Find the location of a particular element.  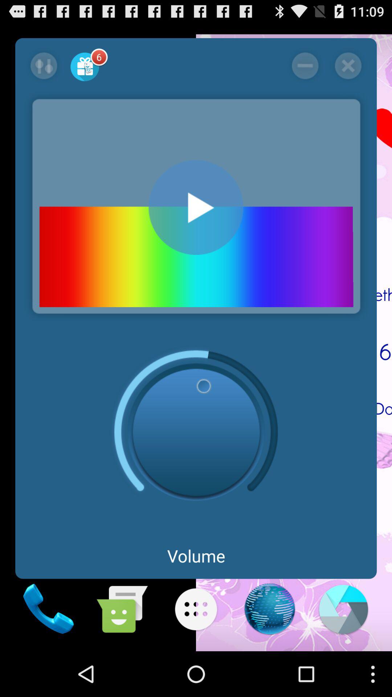

adjust settings is located at coordinates (44, 66).